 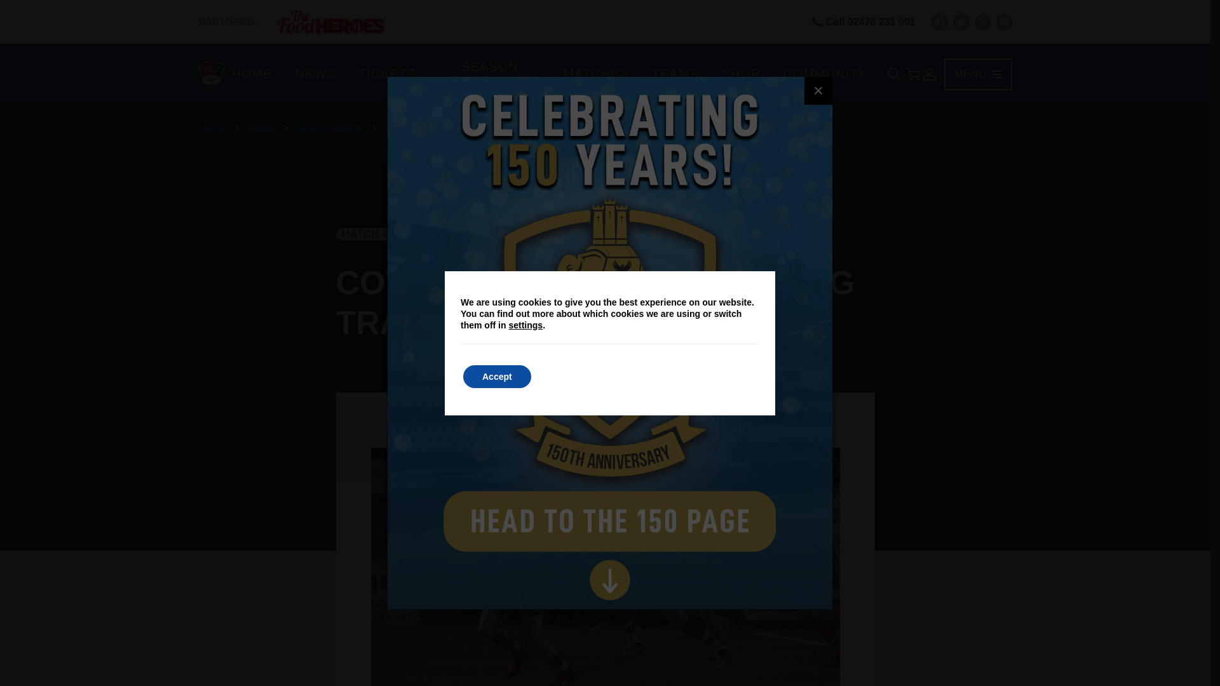 I want to click on Home, so click(x=212, y=128).